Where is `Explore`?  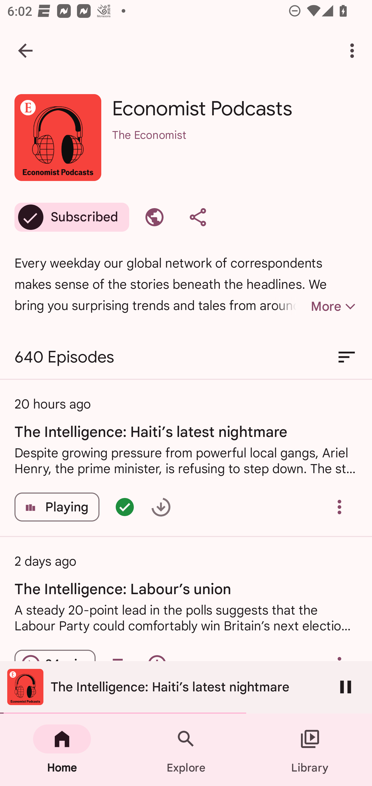 Explore is located at coordinates (186, 750).